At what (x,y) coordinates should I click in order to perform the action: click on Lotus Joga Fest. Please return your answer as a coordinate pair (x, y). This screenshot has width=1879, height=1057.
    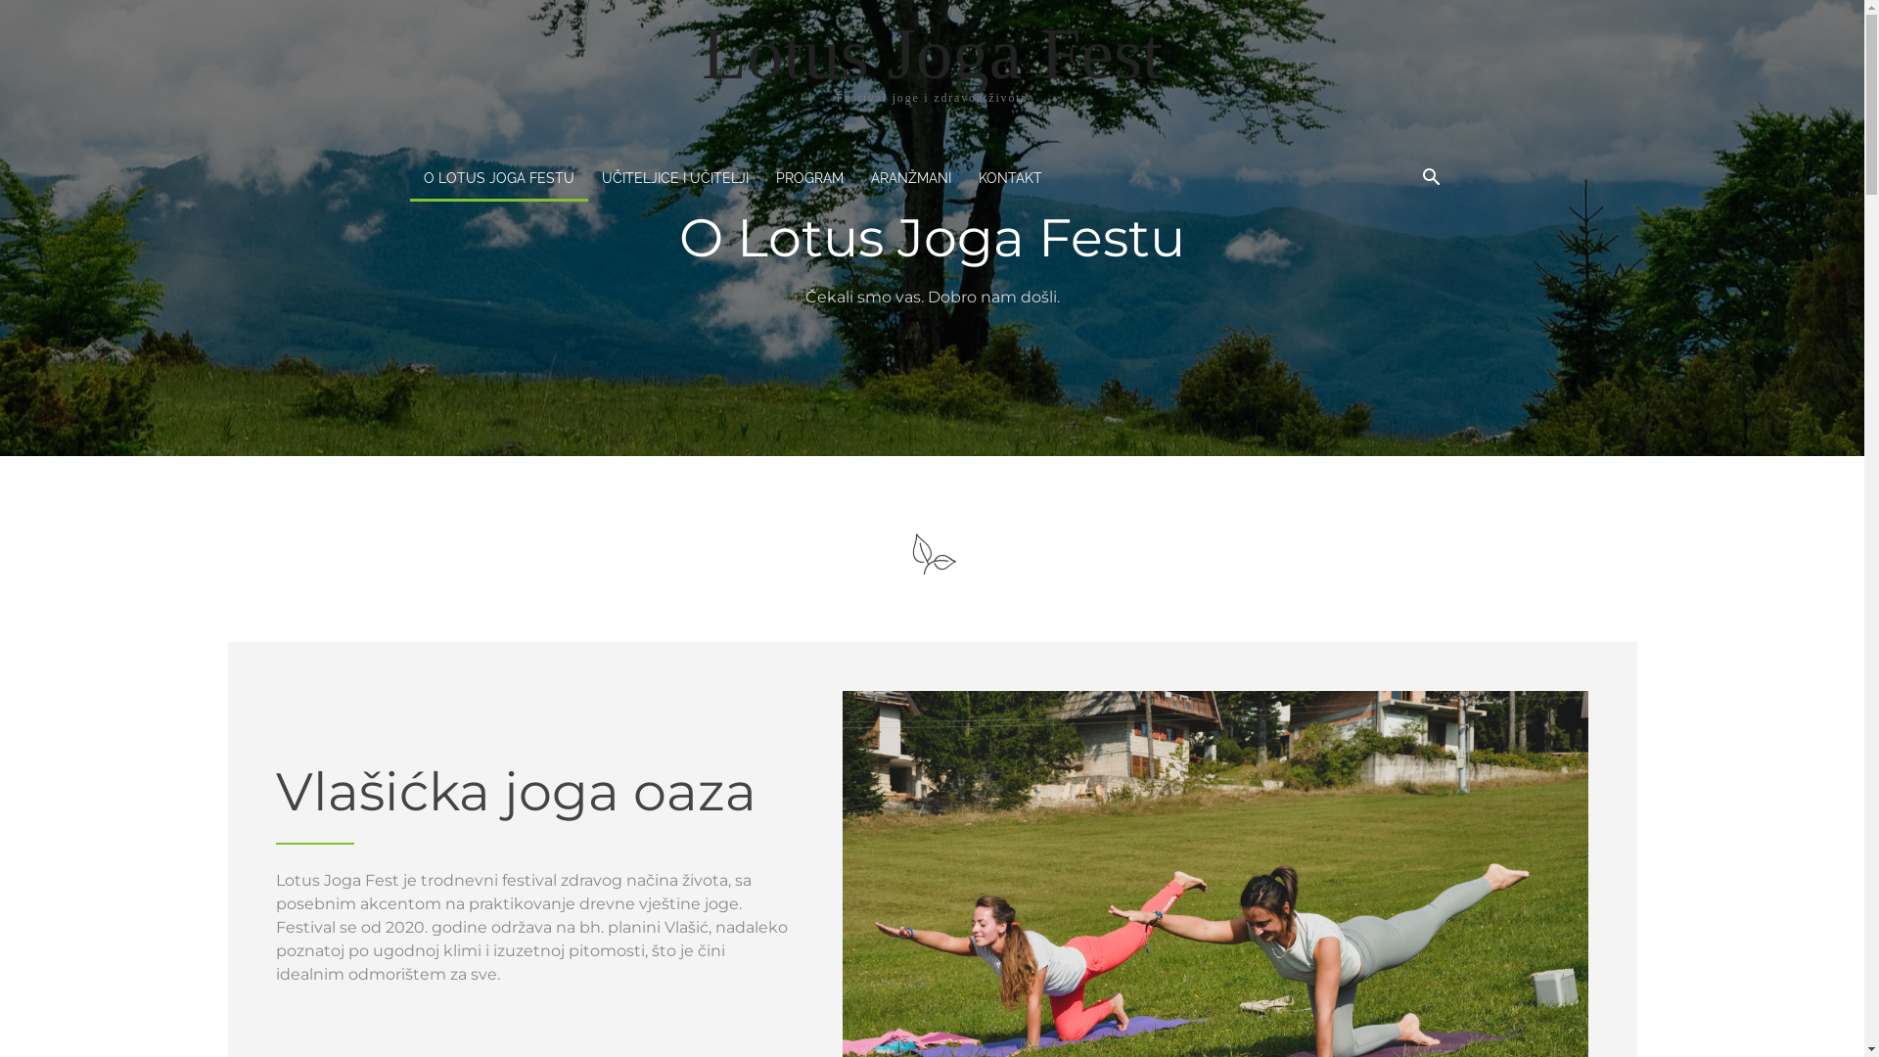
    Looking at the image, I should click on (932, 53).